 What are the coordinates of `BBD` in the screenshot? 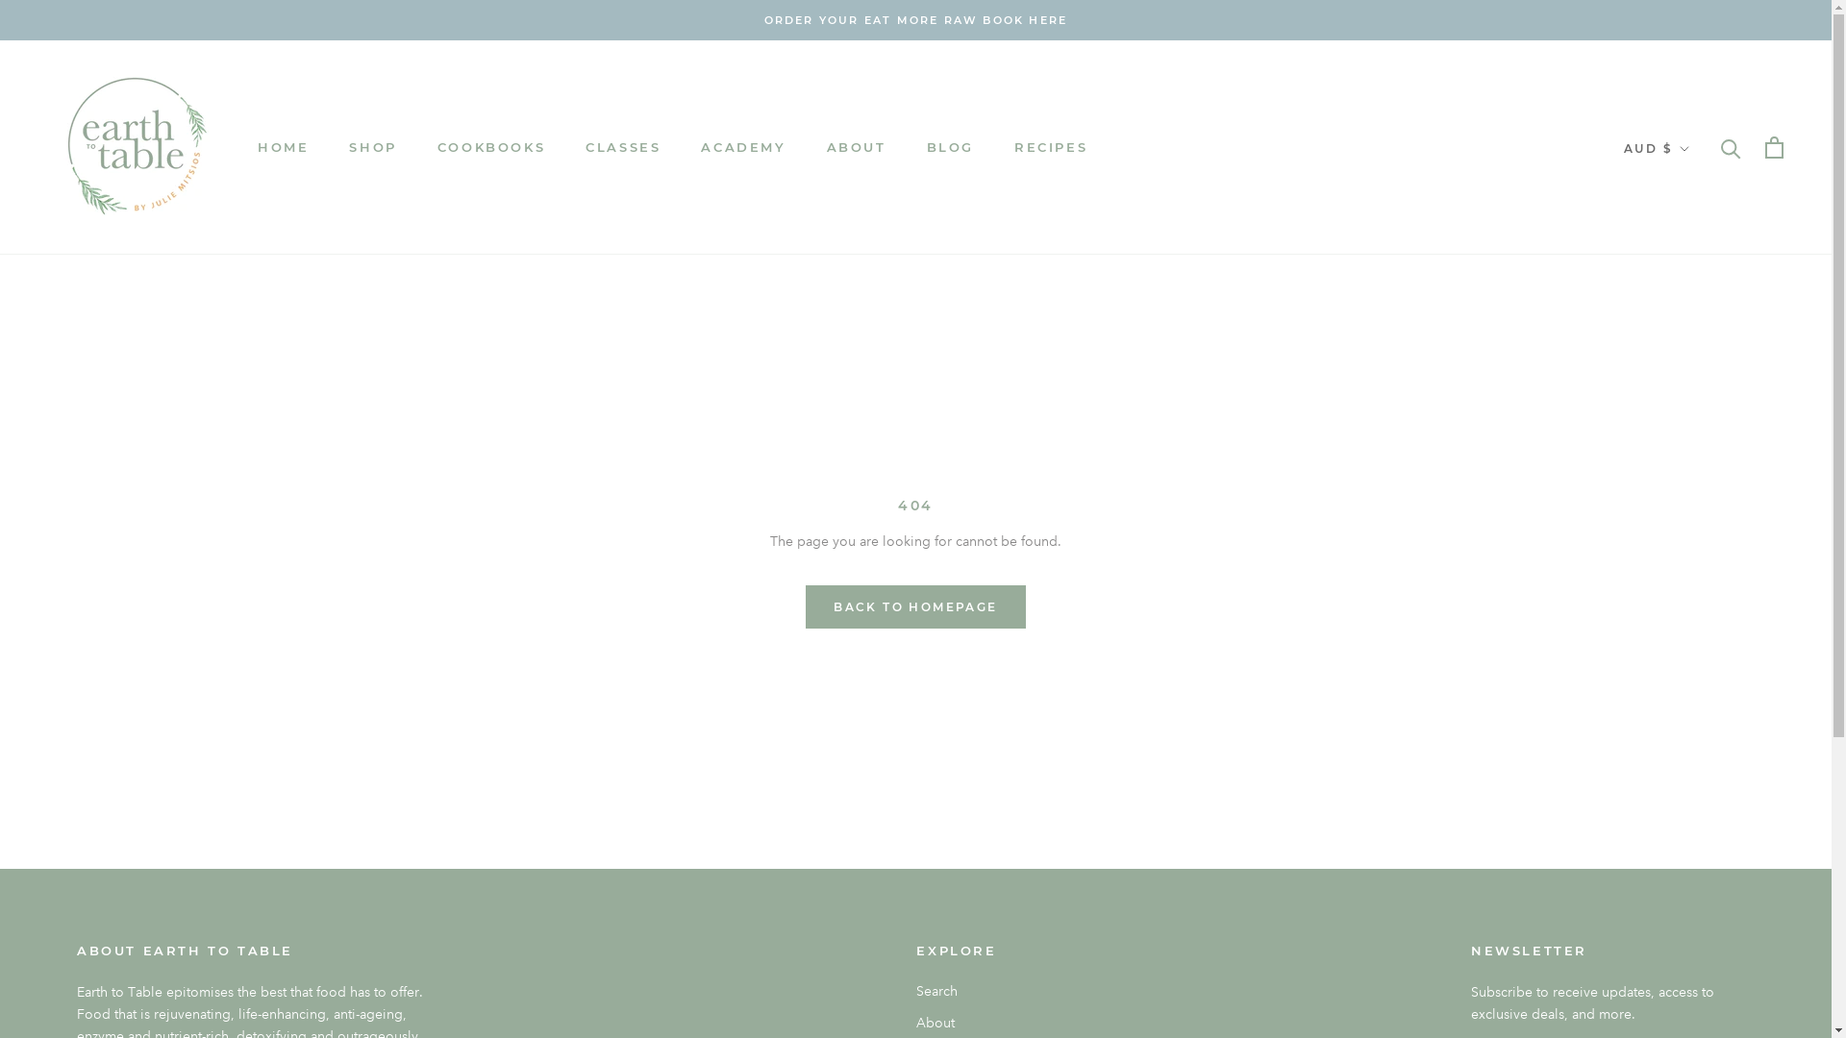 It's located at (1694, 450).